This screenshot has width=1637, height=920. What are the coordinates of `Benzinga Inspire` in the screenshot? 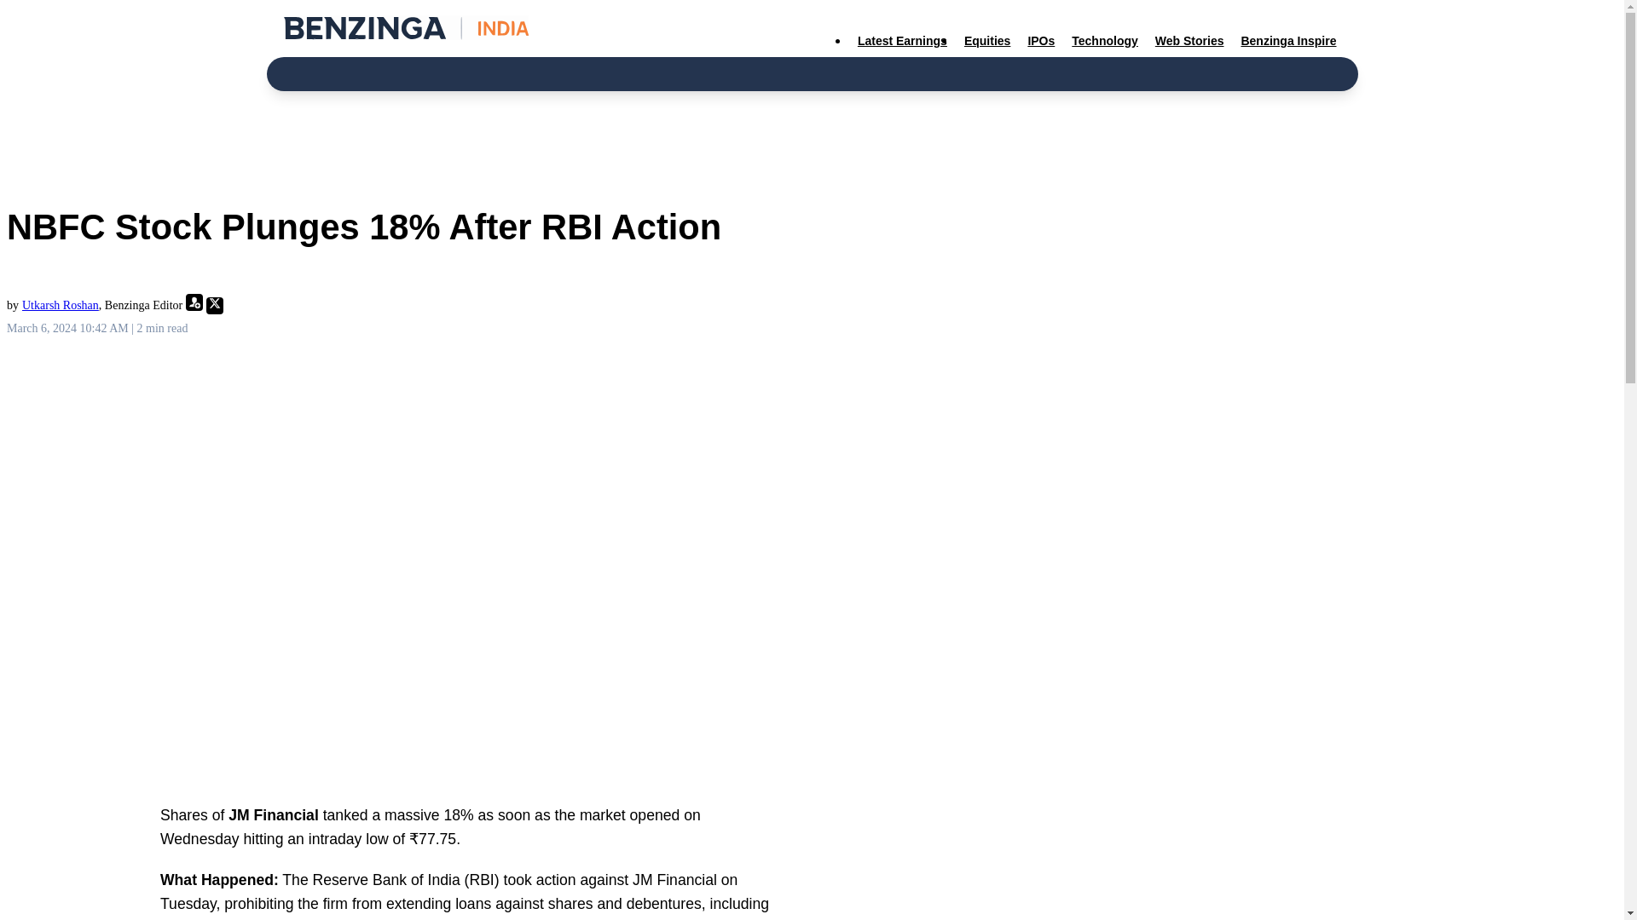 It's located at (1287, 41).